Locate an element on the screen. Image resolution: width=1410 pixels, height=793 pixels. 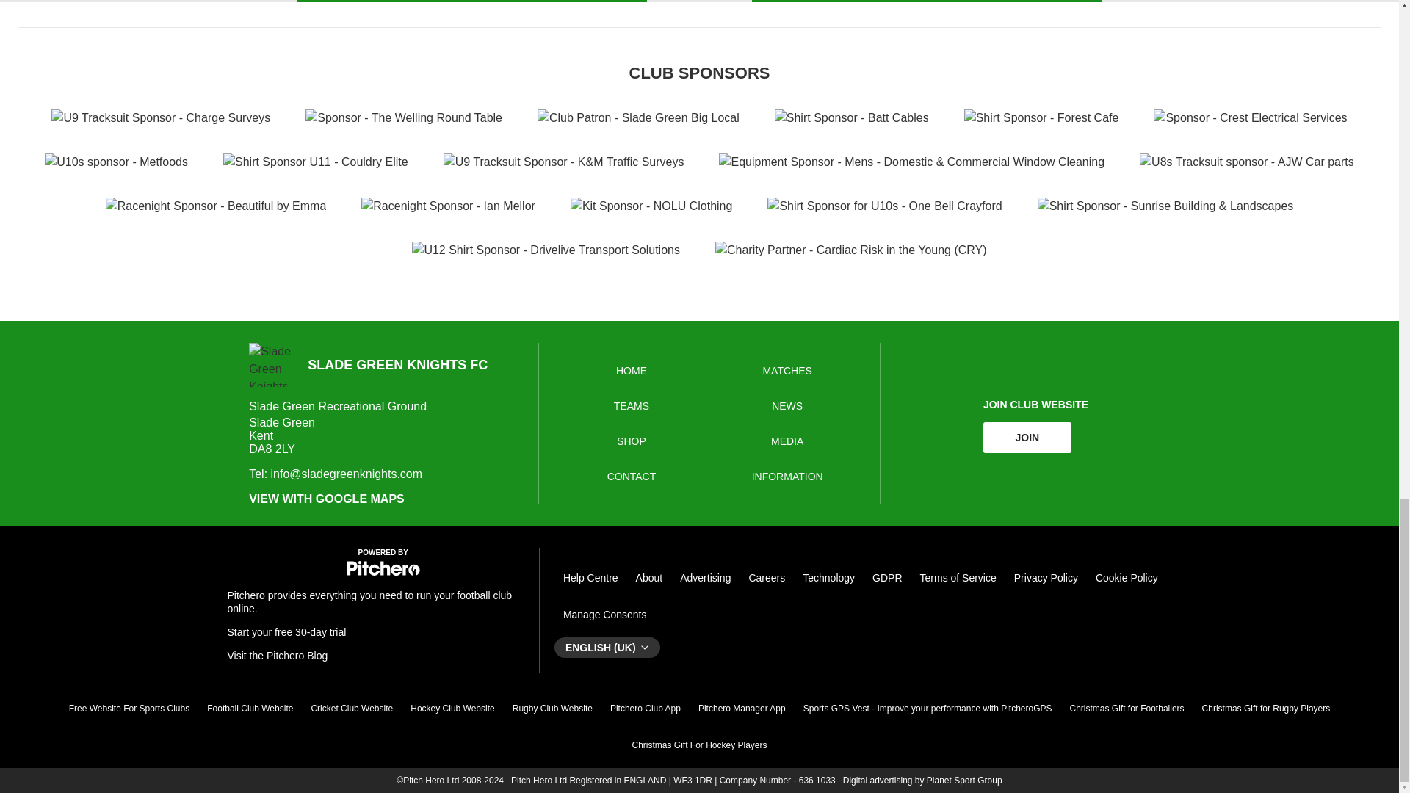
Kit Sponsor - NOLU Clothing is located at coordinates (652, 206).